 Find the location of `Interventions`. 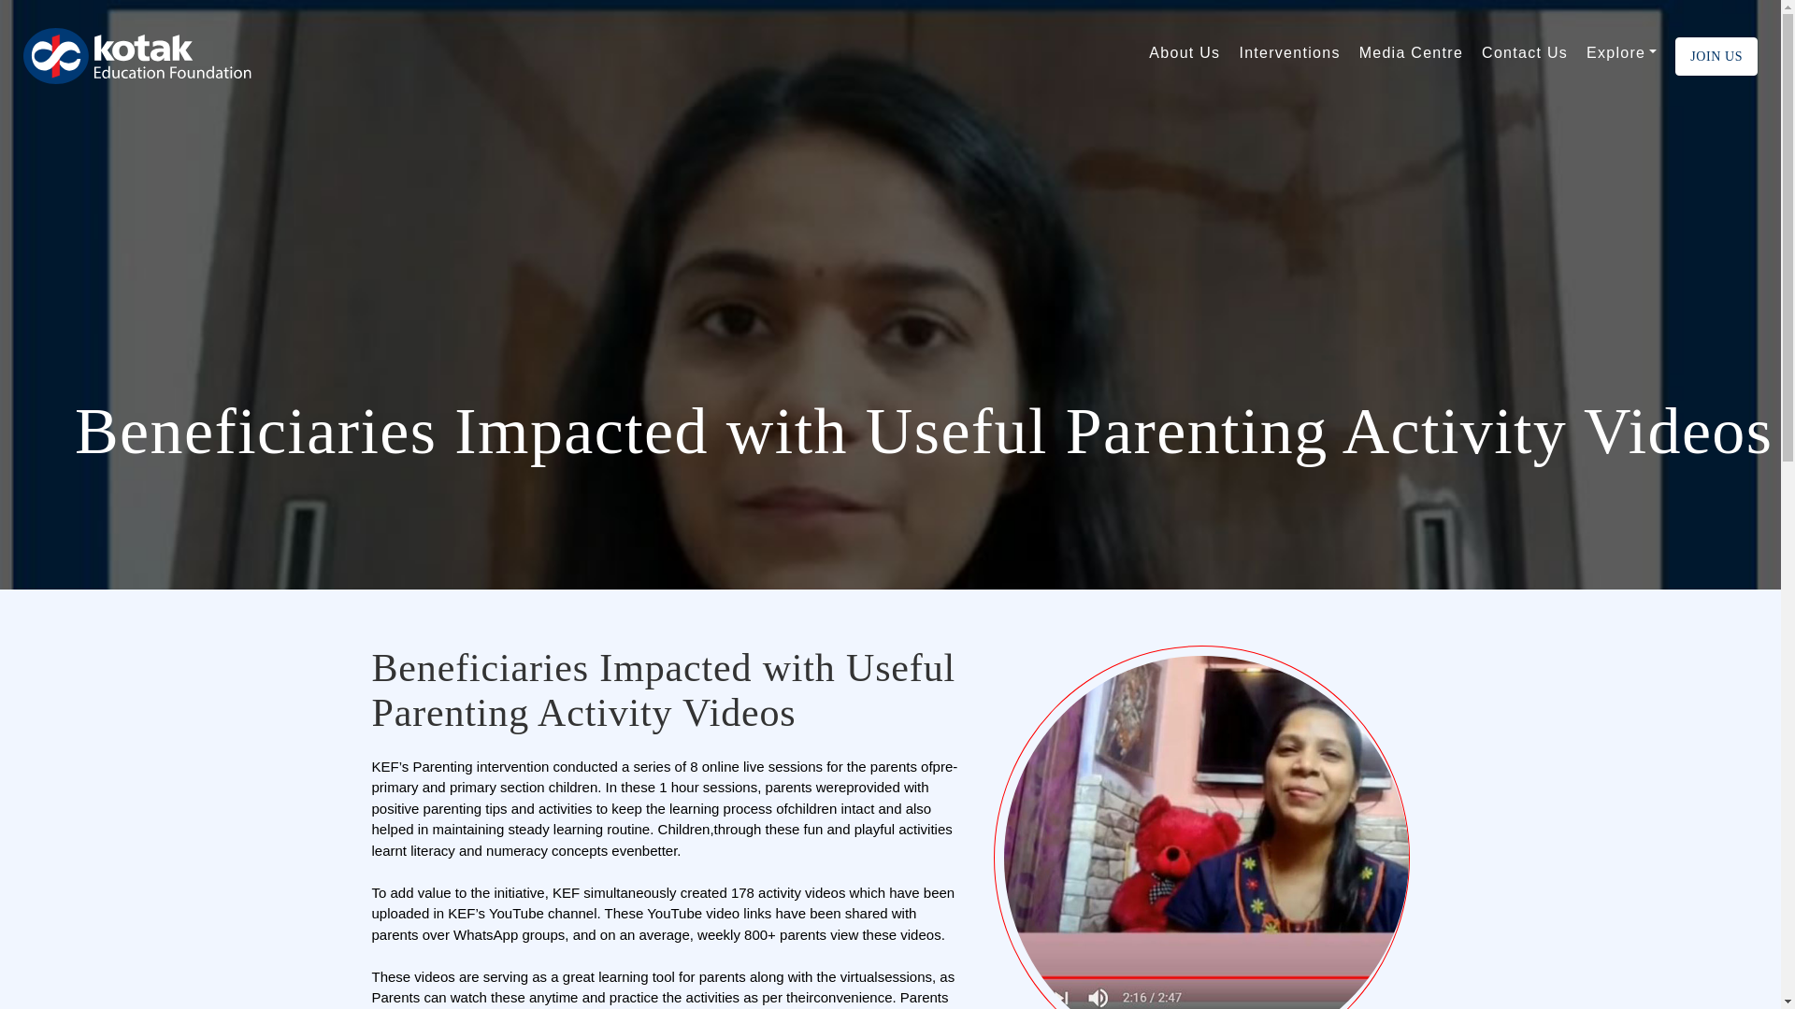

Interventions is located at coordinates (1288, 56).